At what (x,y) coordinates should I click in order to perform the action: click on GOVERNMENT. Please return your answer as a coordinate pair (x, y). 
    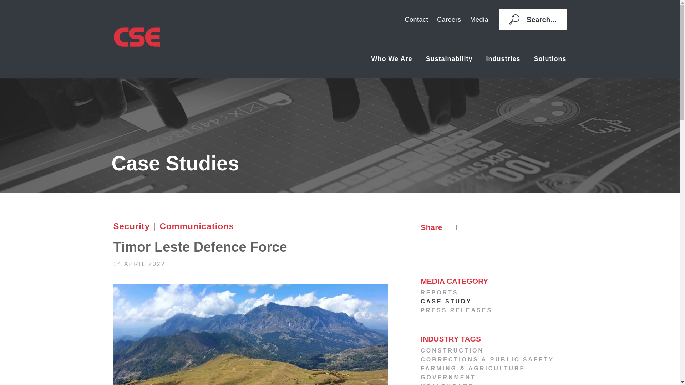
    Looking at the image, I should click on (493, 377).